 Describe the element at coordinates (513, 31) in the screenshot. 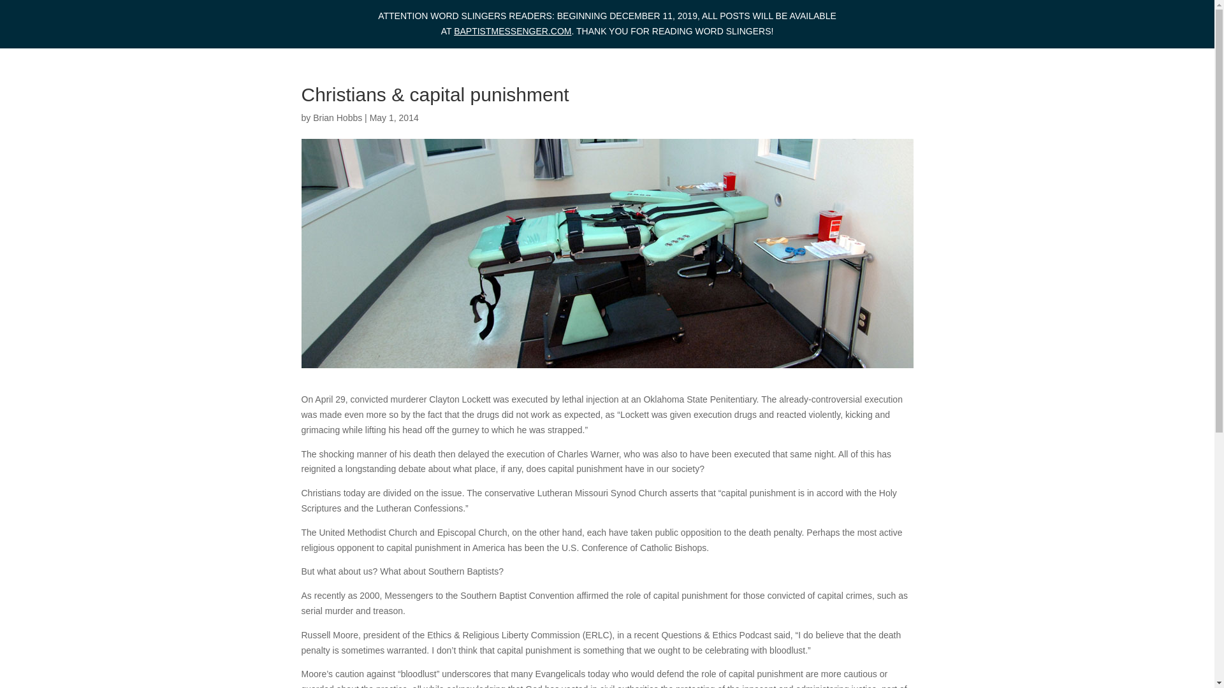

I see `BAPTISTMESSENGER.COM` at that location.